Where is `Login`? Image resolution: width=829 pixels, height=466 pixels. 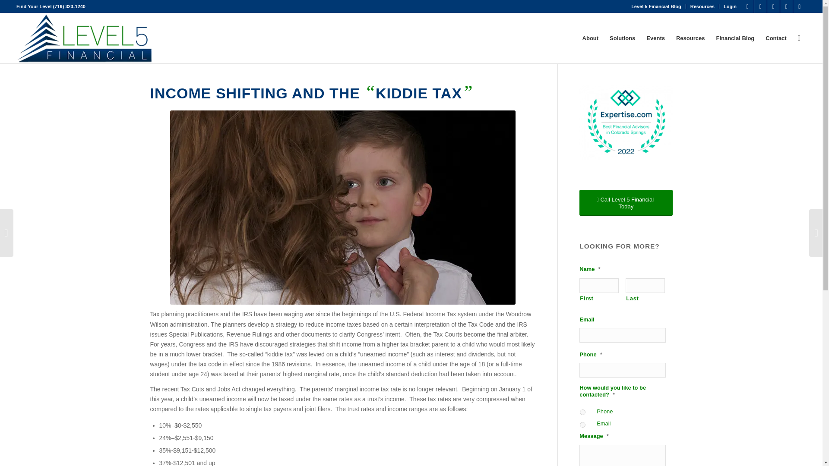 Login is located at coordinates (730, 6).